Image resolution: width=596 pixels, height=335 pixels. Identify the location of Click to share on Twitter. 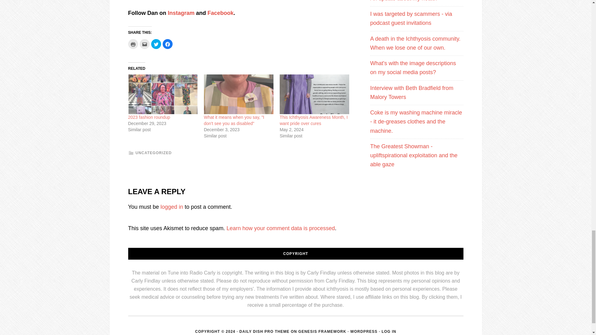
(156, 44).